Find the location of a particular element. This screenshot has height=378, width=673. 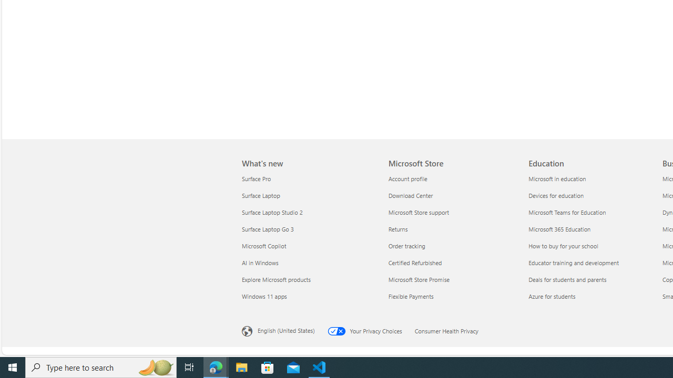

Microsoft in education Education is located at coordinates (557, 178).